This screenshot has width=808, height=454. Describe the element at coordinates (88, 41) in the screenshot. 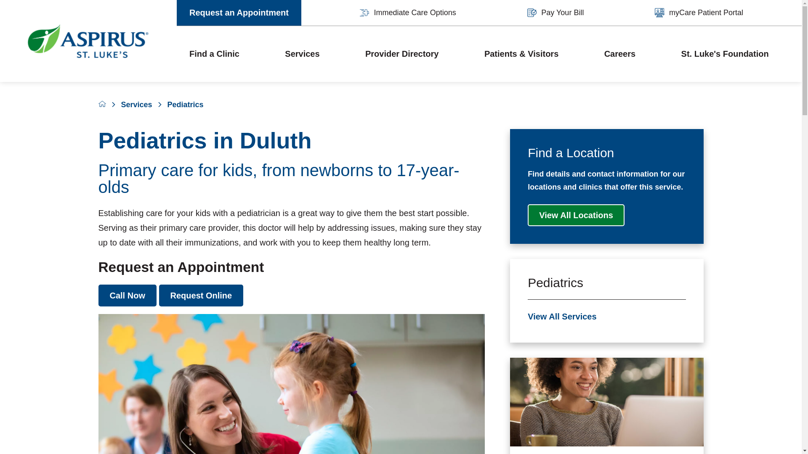

I see `Aspirus St. Luke's` at that location.